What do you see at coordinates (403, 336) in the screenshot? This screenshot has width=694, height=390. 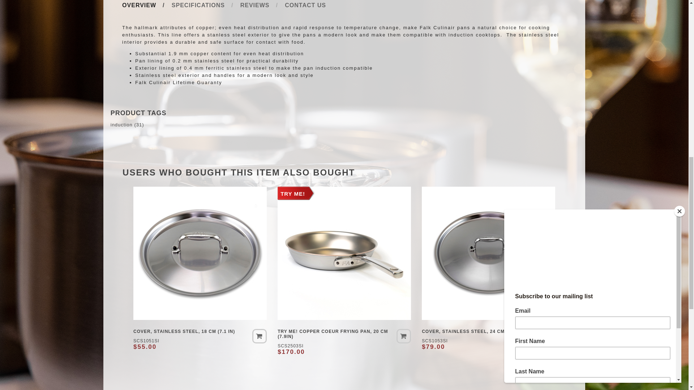 I see `Add to cart` at bounding box center [403, 336].